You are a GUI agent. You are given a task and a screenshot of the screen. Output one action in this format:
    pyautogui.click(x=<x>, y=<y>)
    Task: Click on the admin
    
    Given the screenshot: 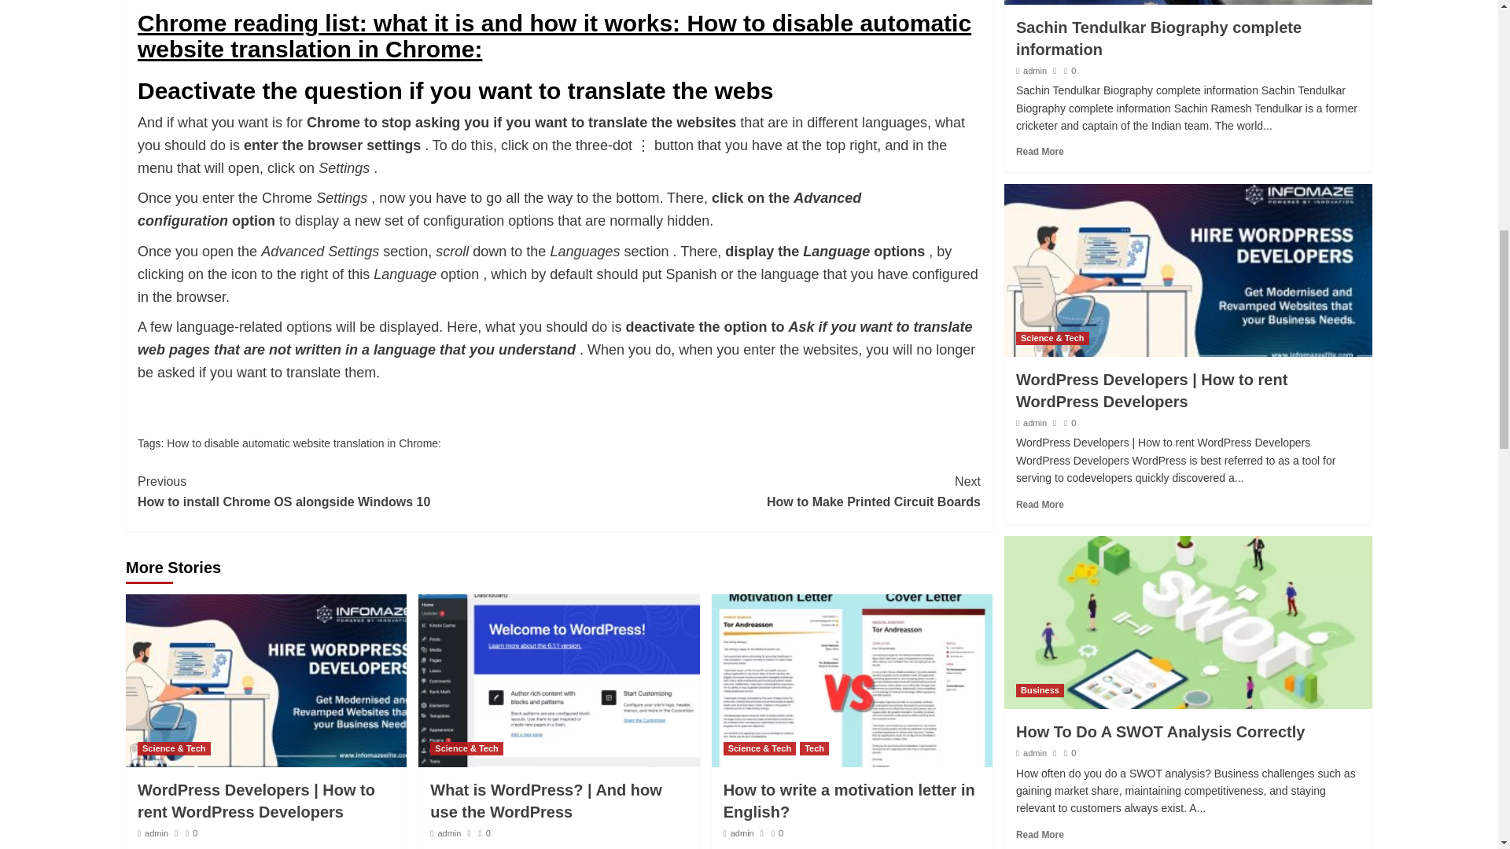 What is the action you would take?
    pyautogui.click(x=192, y=833)
    